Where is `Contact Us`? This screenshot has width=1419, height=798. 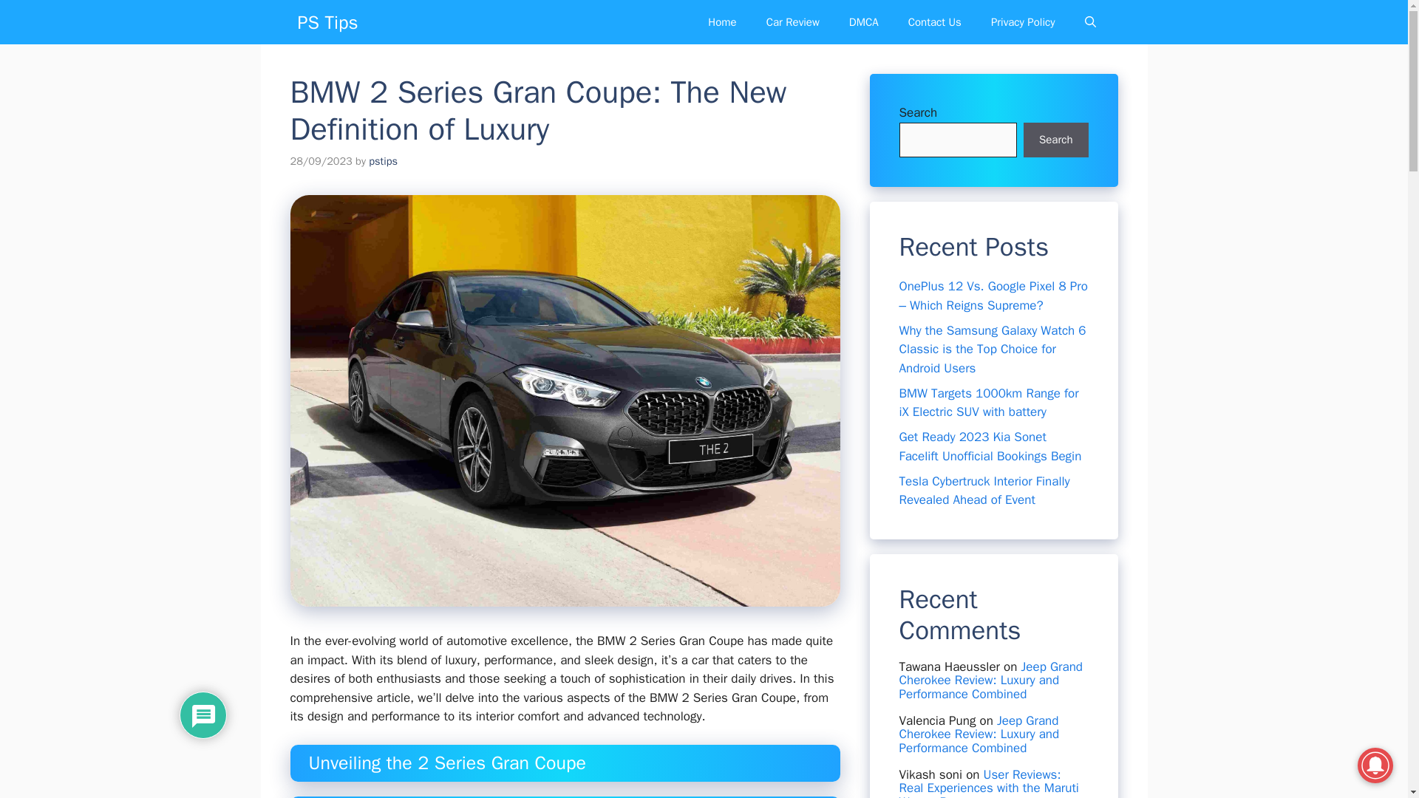 Contact Us is located at coordinates (934, 22).